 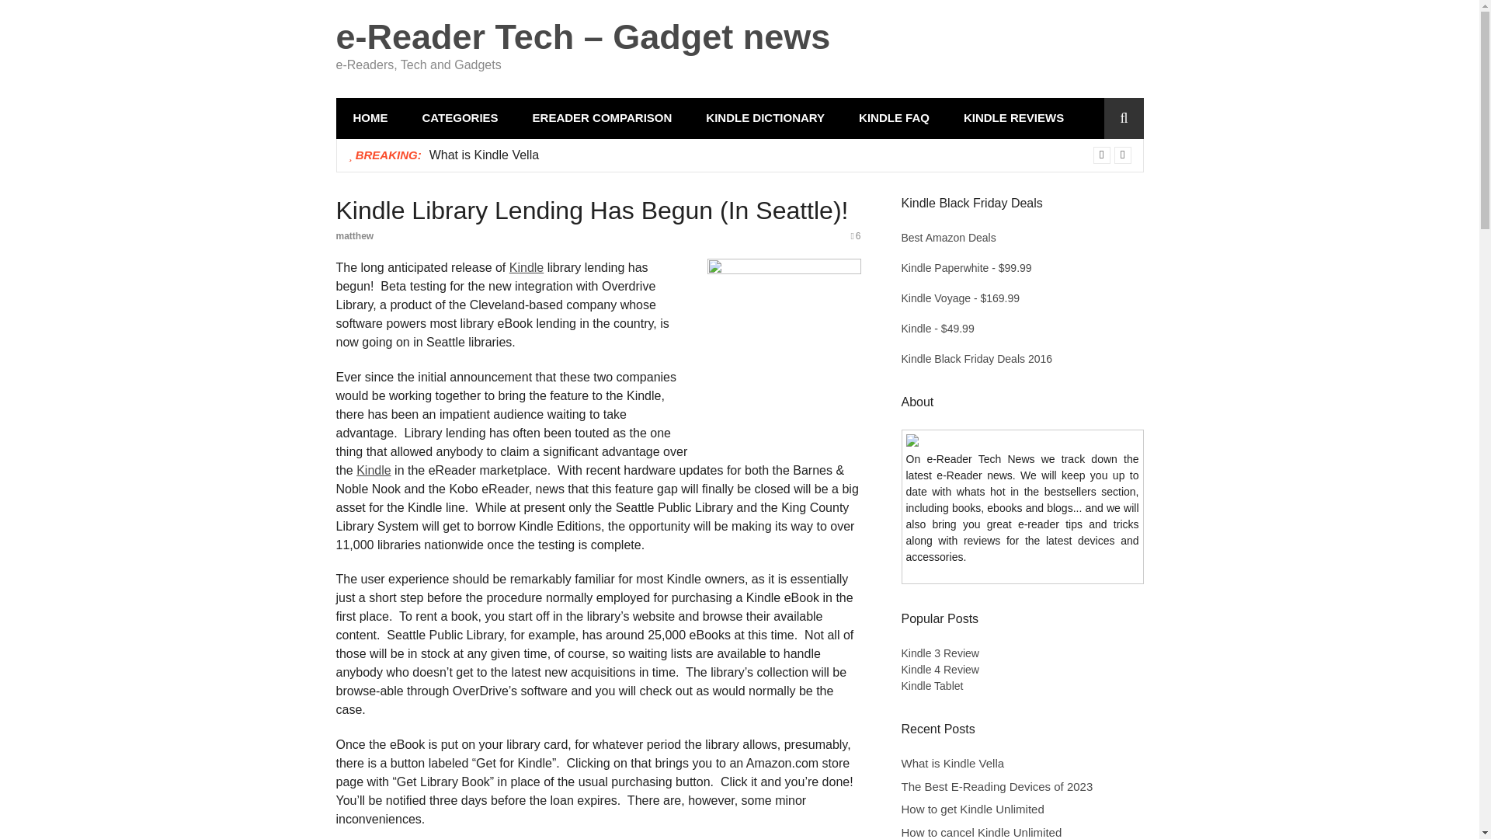 I want to click on KINDLE DICTIONARY, so click(x=766, y=118).